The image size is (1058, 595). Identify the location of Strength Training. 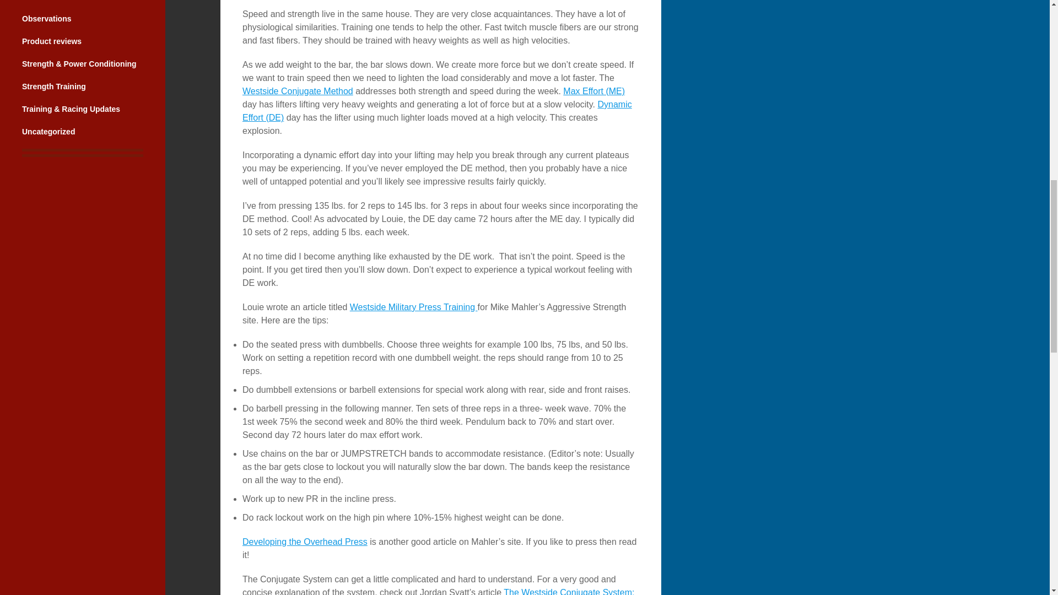
(54, 86).